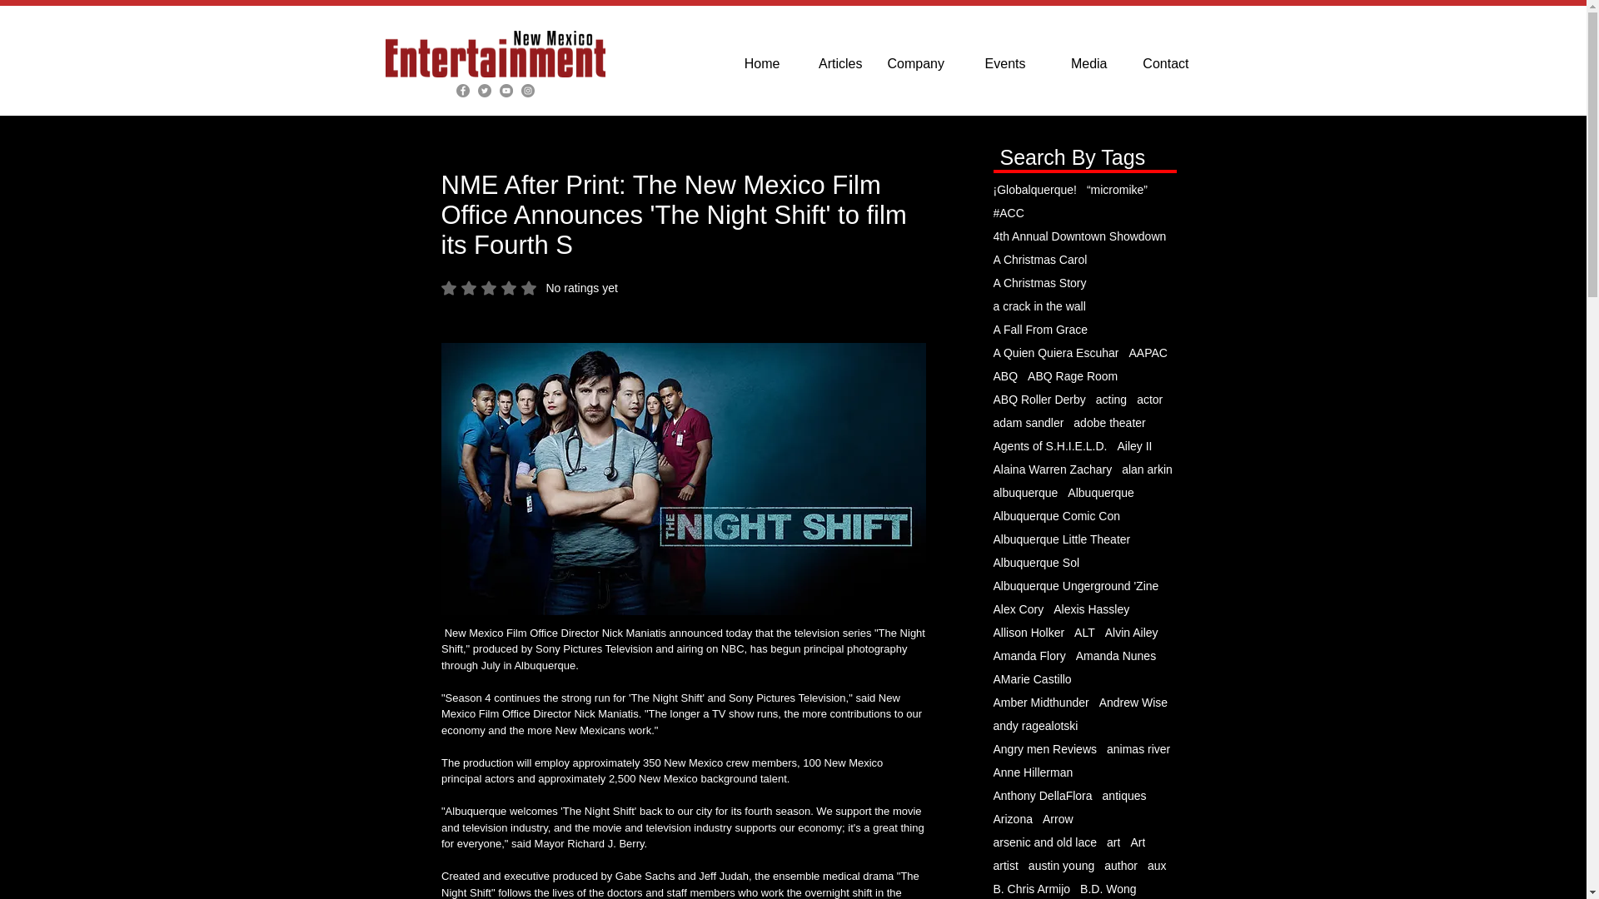  Describe the element at coordinates (1039, 282) in the screenshot. I see `A Christmas Story` at that location.